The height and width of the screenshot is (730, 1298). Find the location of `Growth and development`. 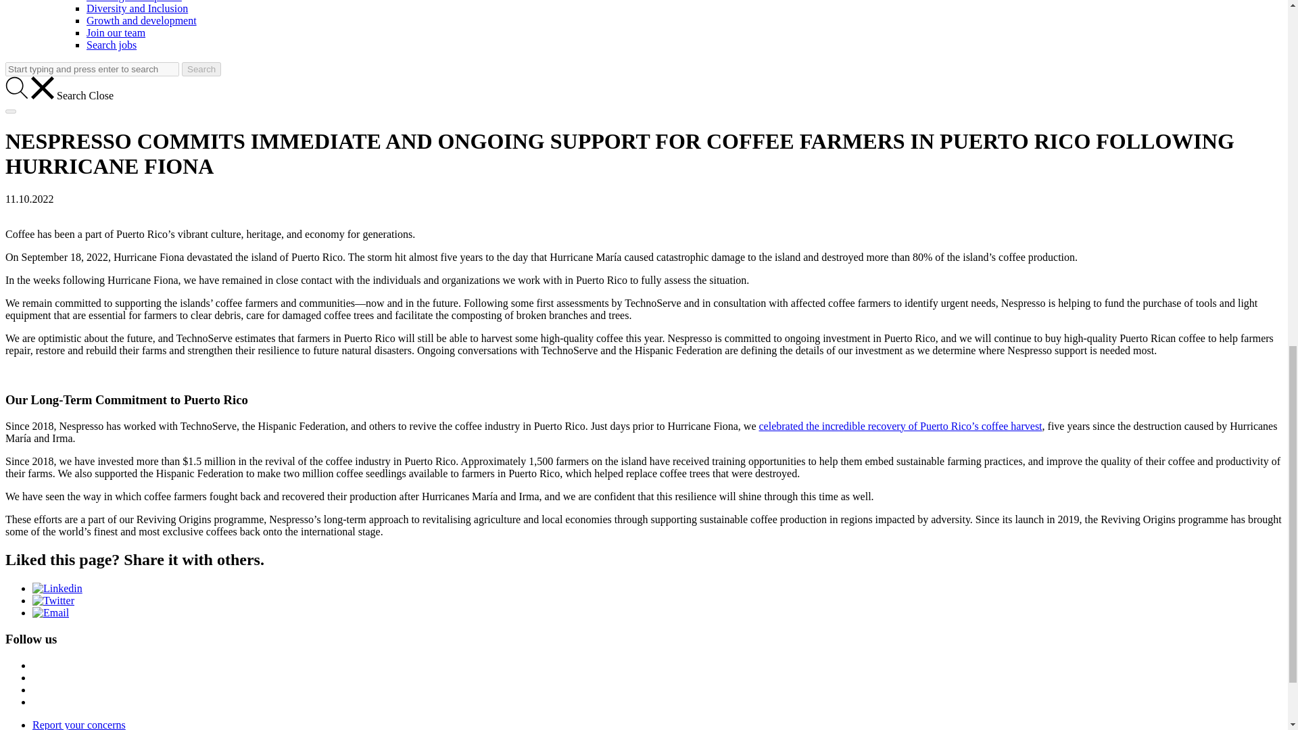

Growth and development is located at coordinates (142, 20).